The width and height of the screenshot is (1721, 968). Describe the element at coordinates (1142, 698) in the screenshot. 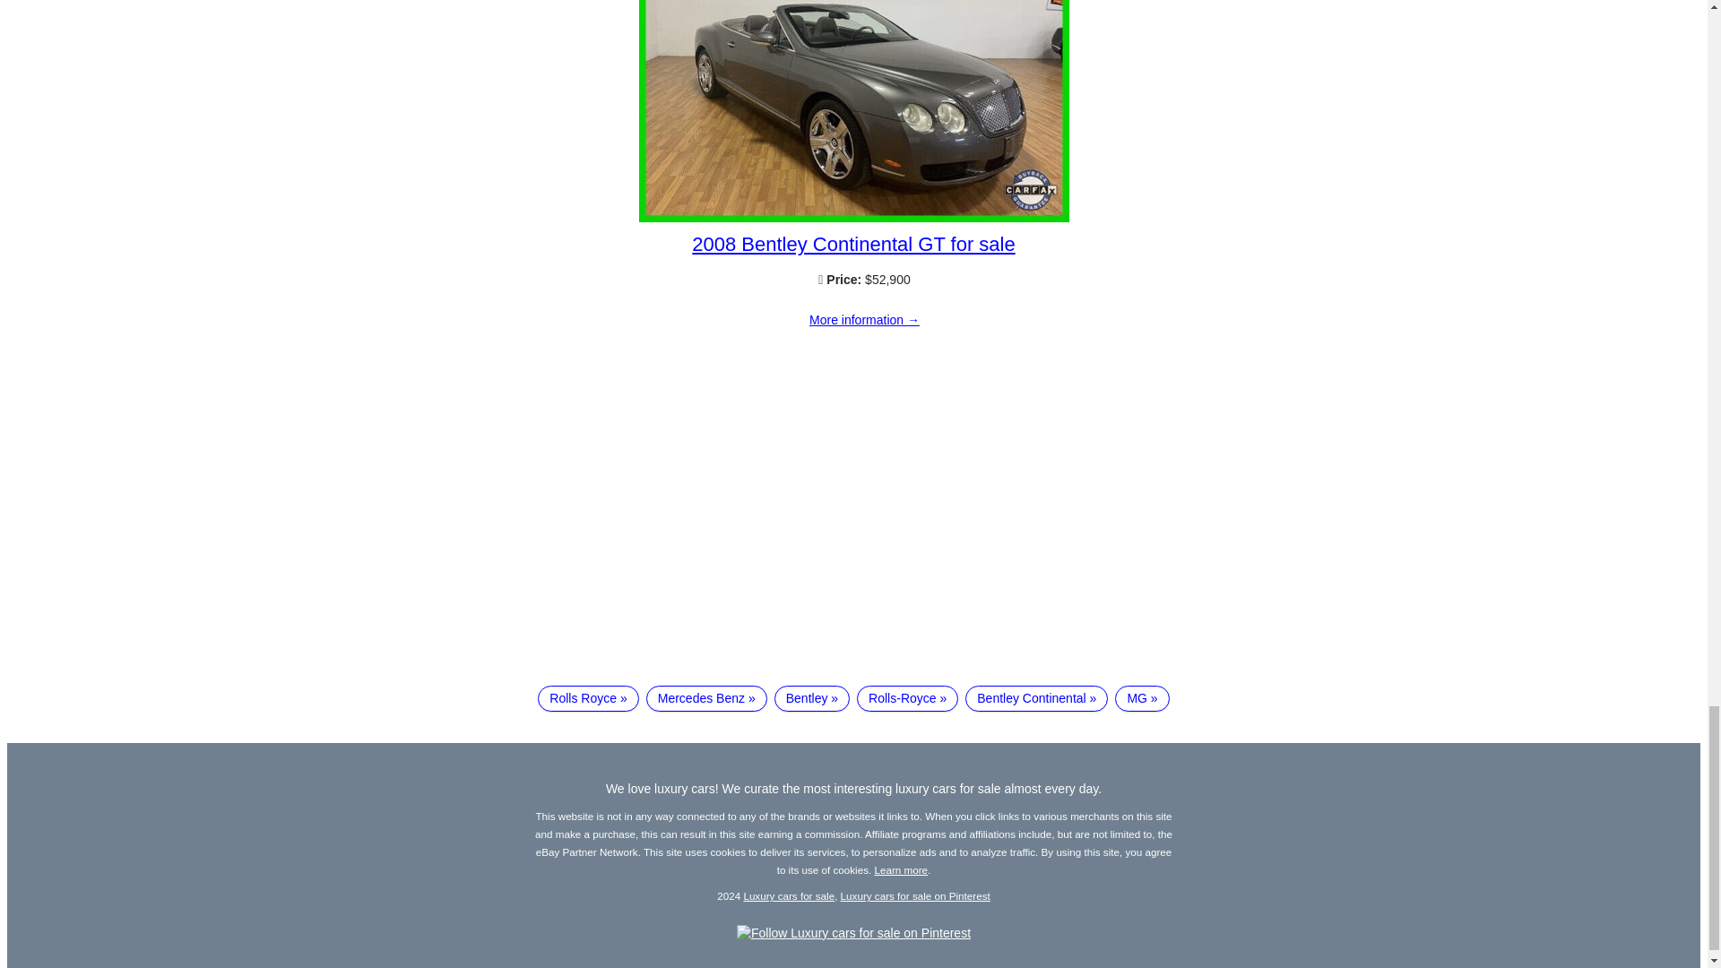

I see `MG` at that location.